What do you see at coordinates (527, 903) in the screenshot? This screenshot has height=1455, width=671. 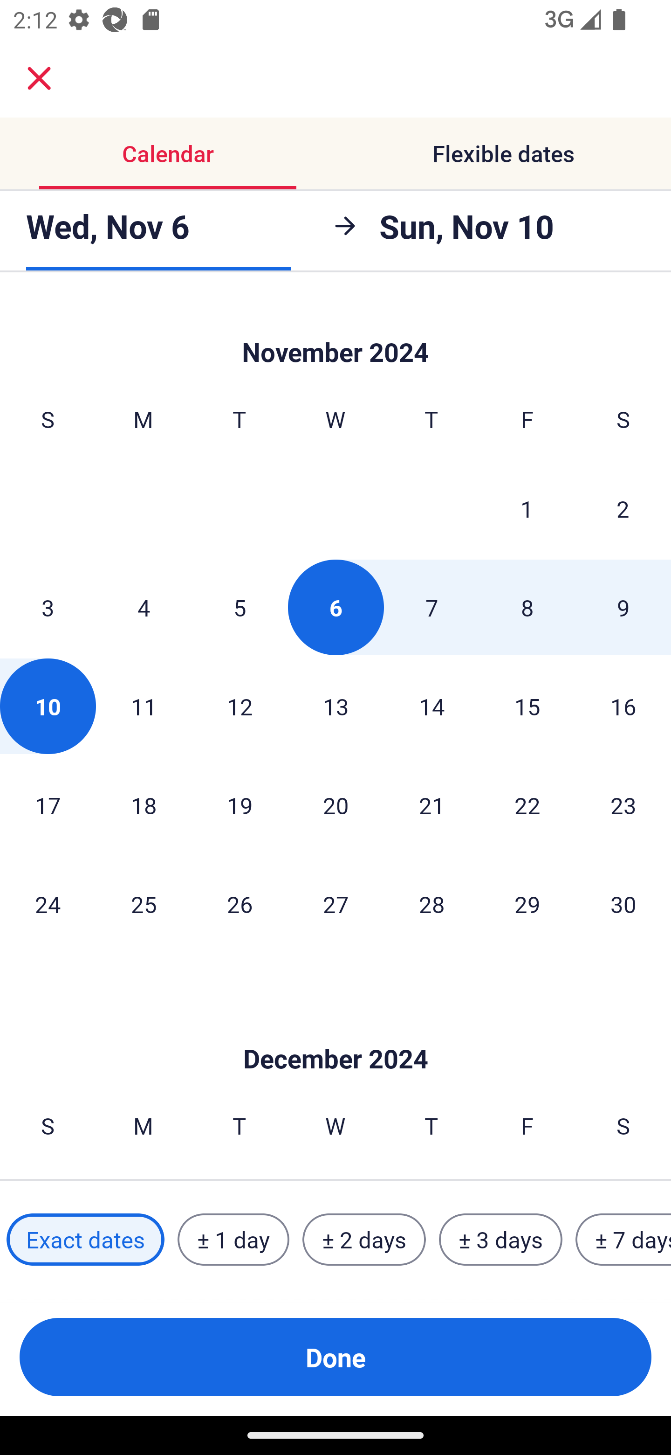 I see `29 Friday, November 29, 2024` at bounding box center [527, 903].